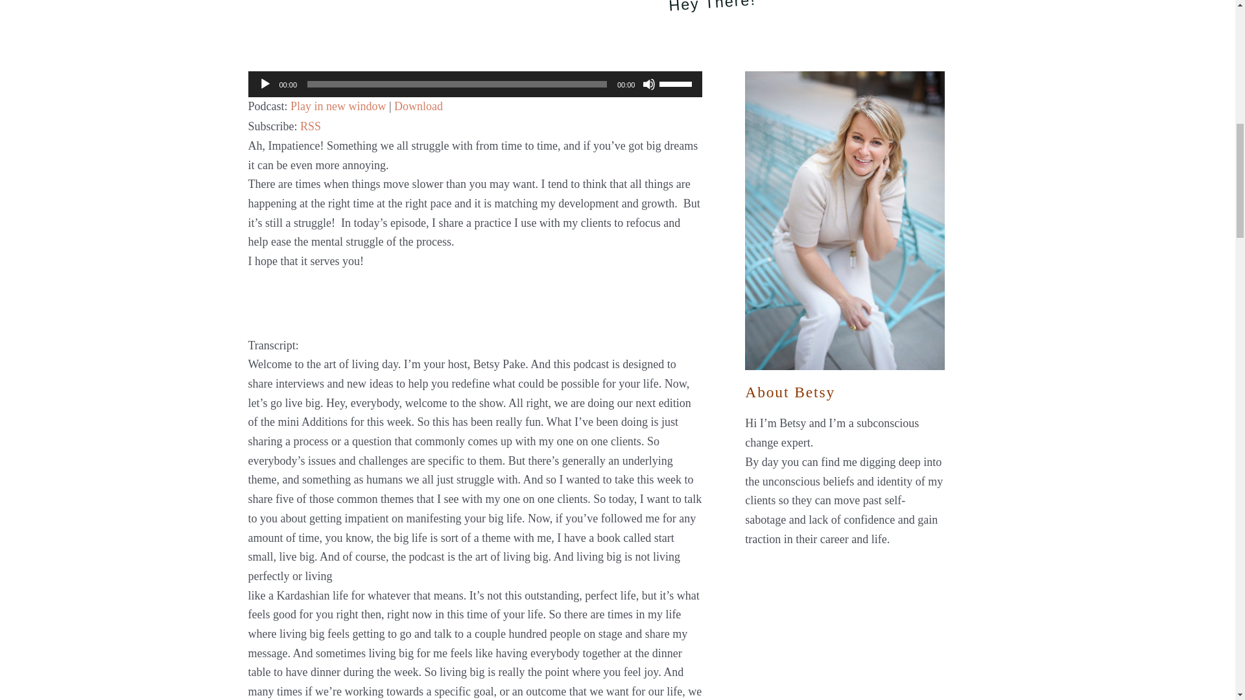 The image size is (1245, 700). I want to click on Play, so click(265, 84).